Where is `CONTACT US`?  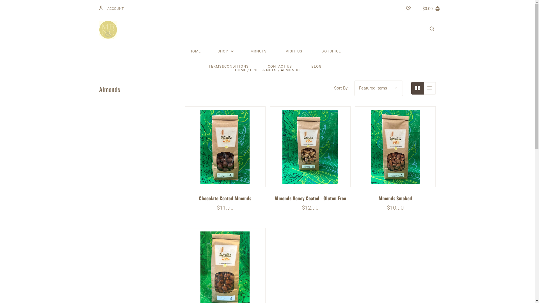
CONTACT US is located at coordinates (280, 66).